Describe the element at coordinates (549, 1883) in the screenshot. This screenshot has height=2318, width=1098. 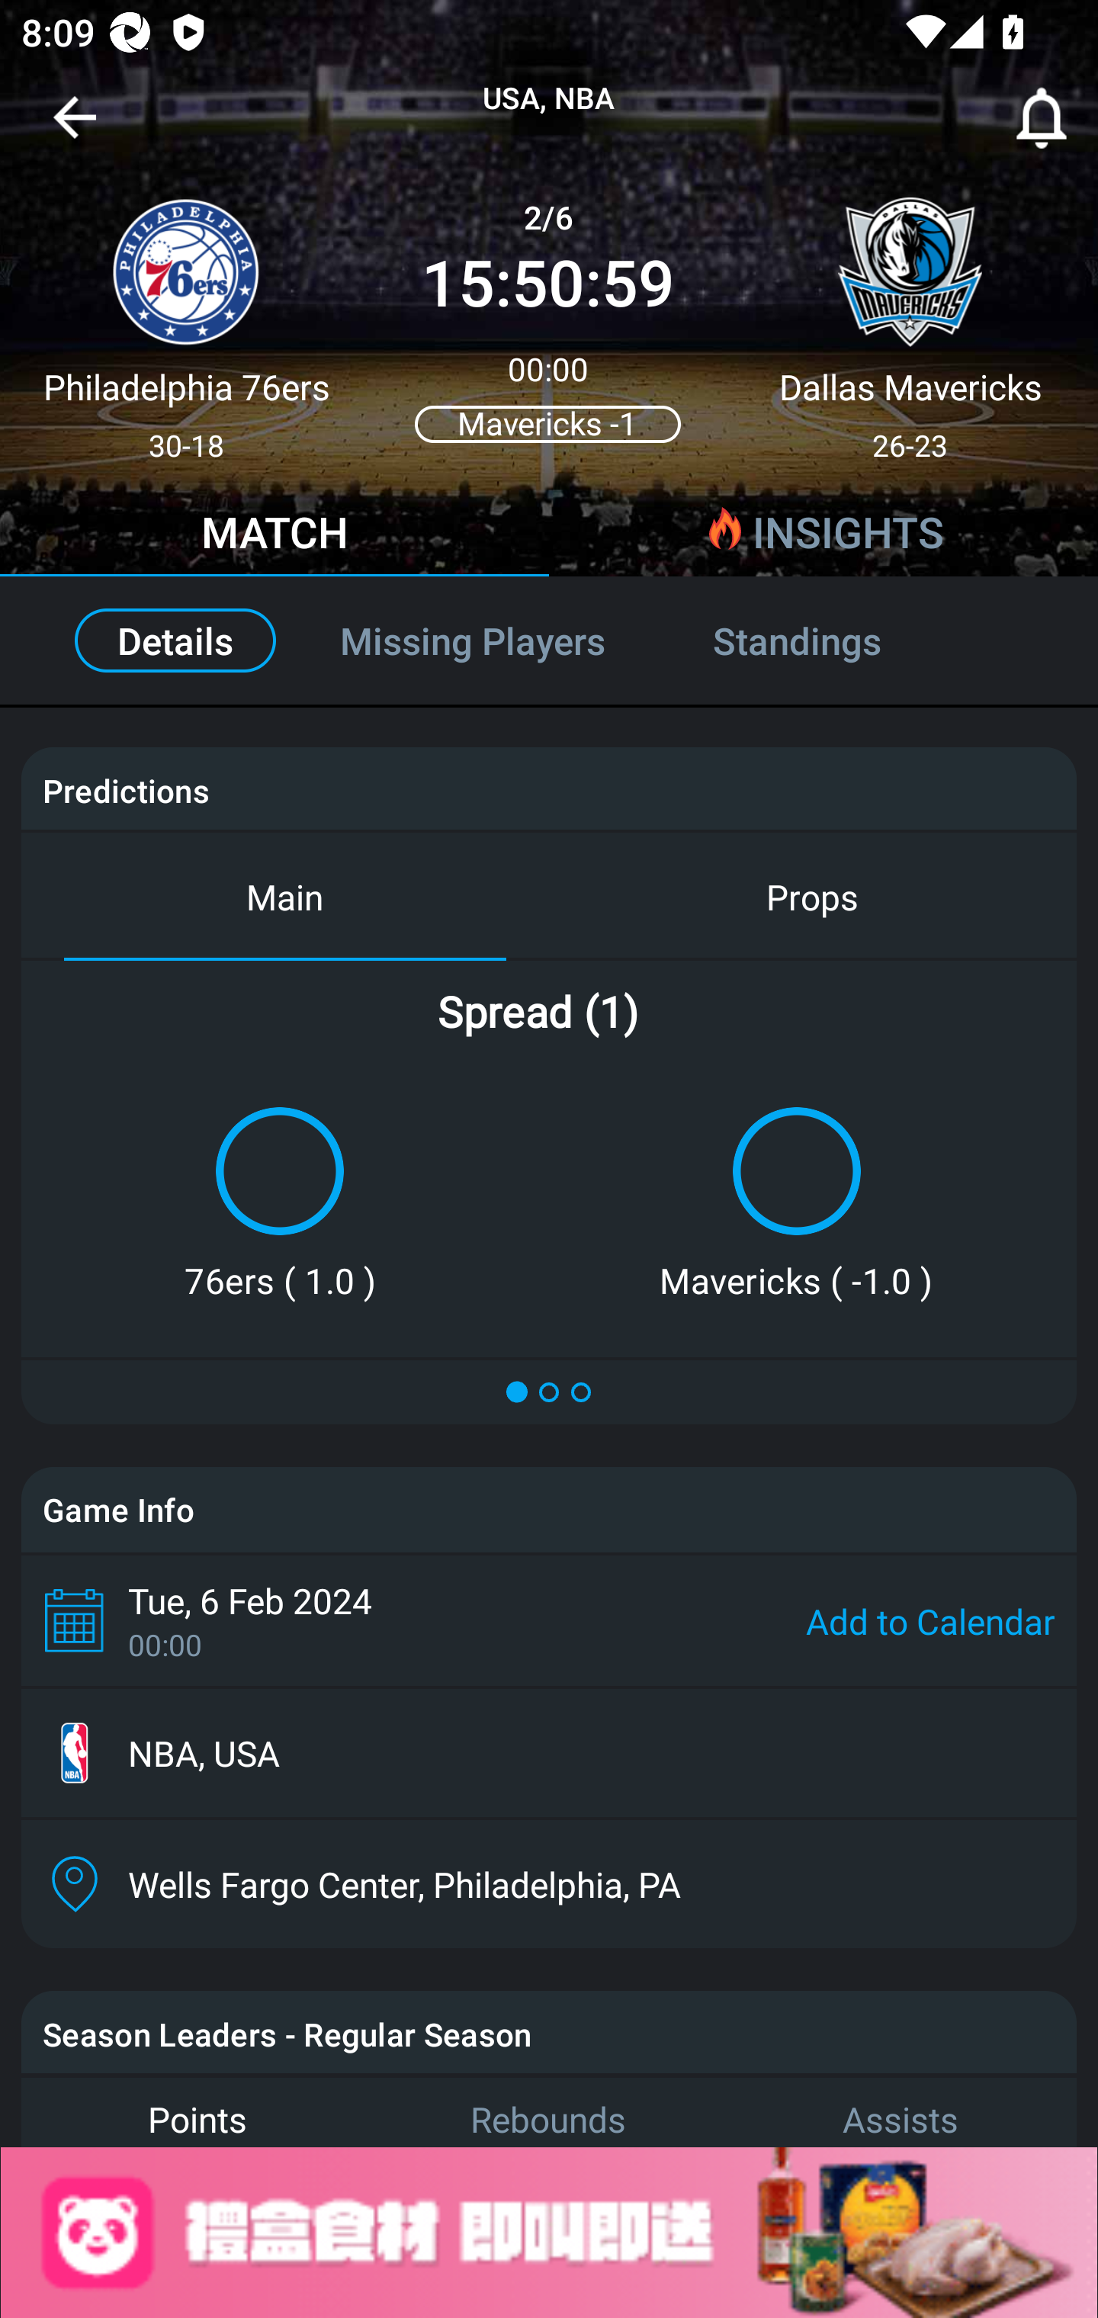
I see `Wells Fargo Center, Philadelphia, PA` at that location.